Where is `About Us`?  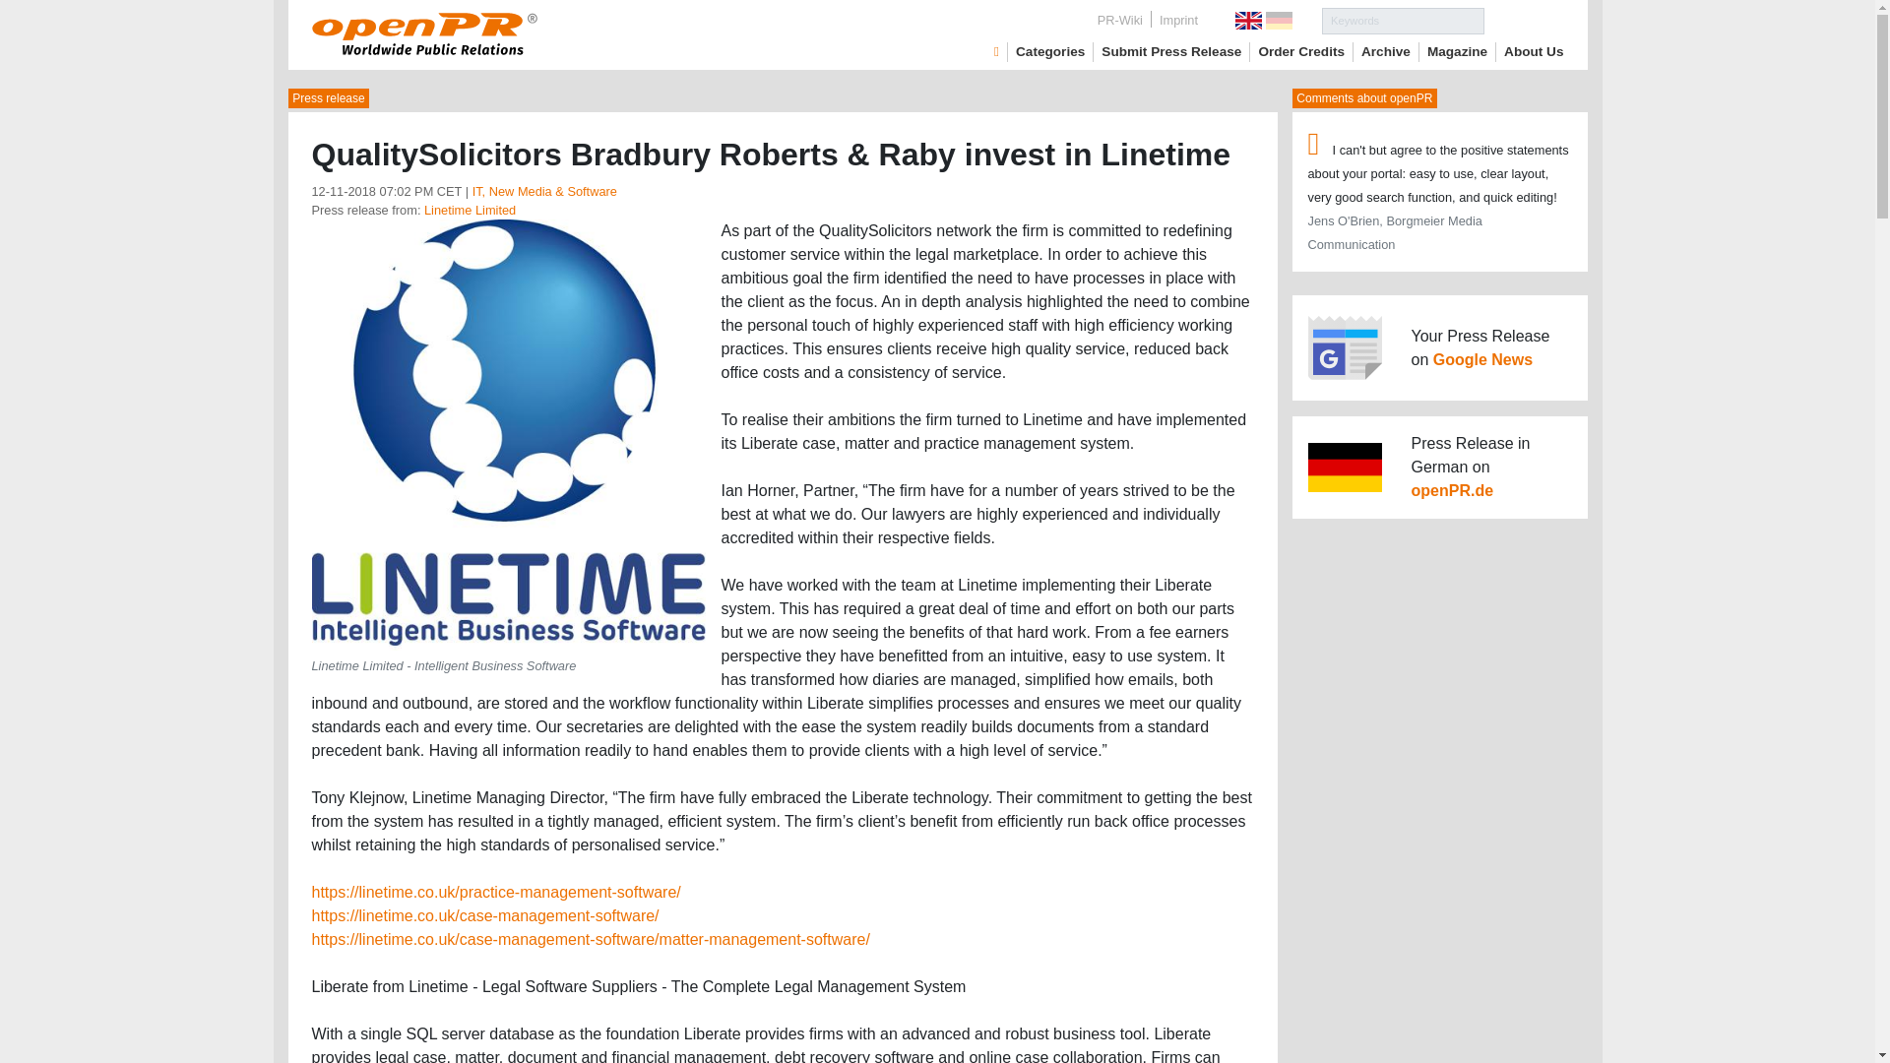
About Us is located at coordinates (1534, 51).